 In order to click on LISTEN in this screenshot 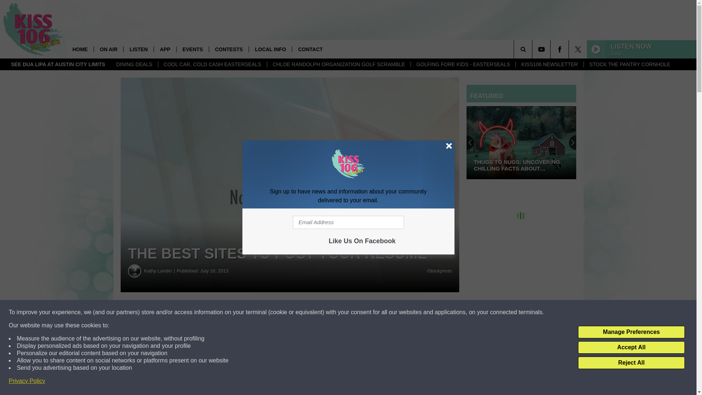, I will do `click(138, 49)`.